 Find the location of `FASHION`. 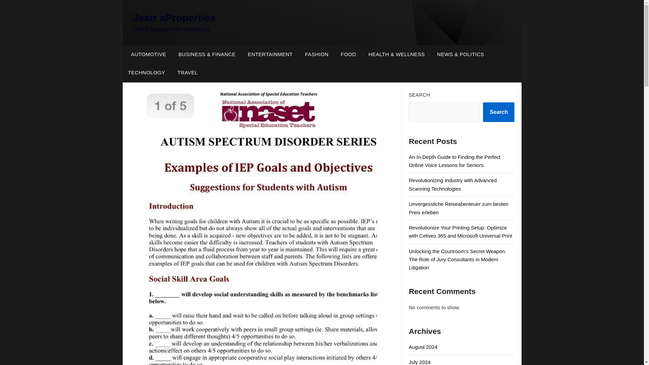

FASHION is located at coordinates (316, 54).